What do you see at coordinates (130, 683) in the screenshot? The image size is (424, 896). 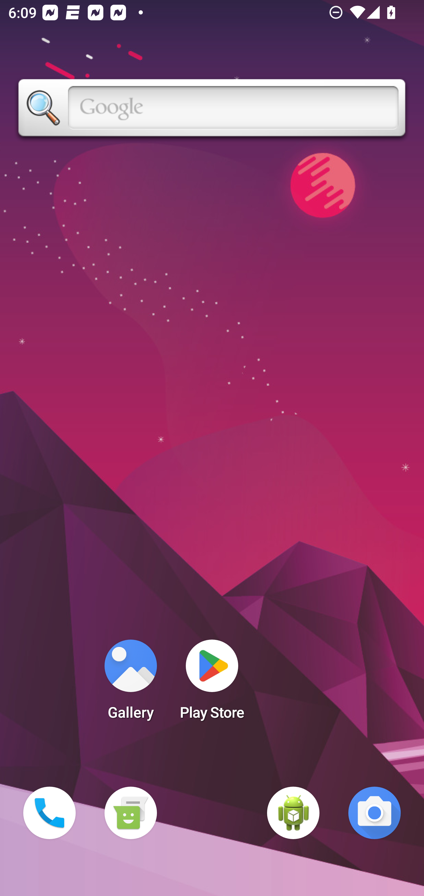 I see `Gallery` at bounding box center [130, 683].